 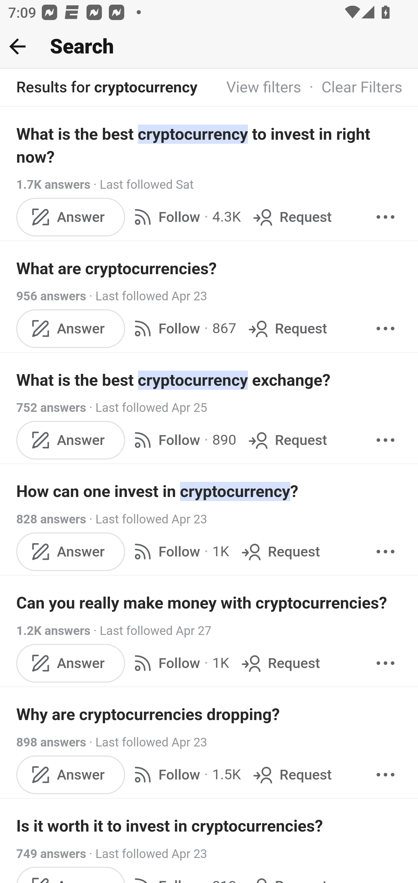 What do you see at coordinates (210, 603) in the screenshot?
I see `Can you really make money with cryptocurrencies?` at bounding box center [210, 603].